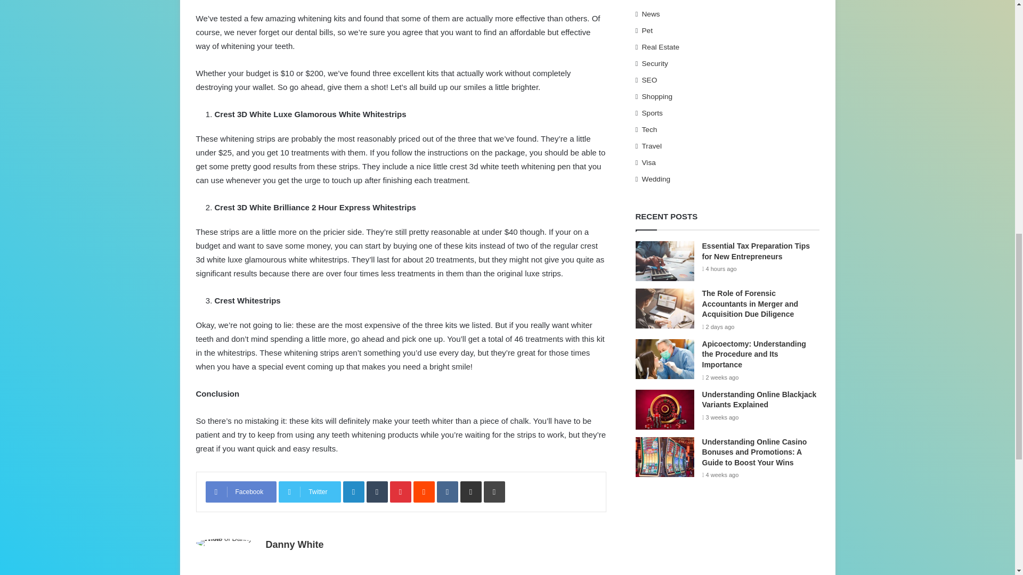 Image resolution: width=1023 pixels, height=575 pixels. I want to click on Twitter, so click(309, 491).